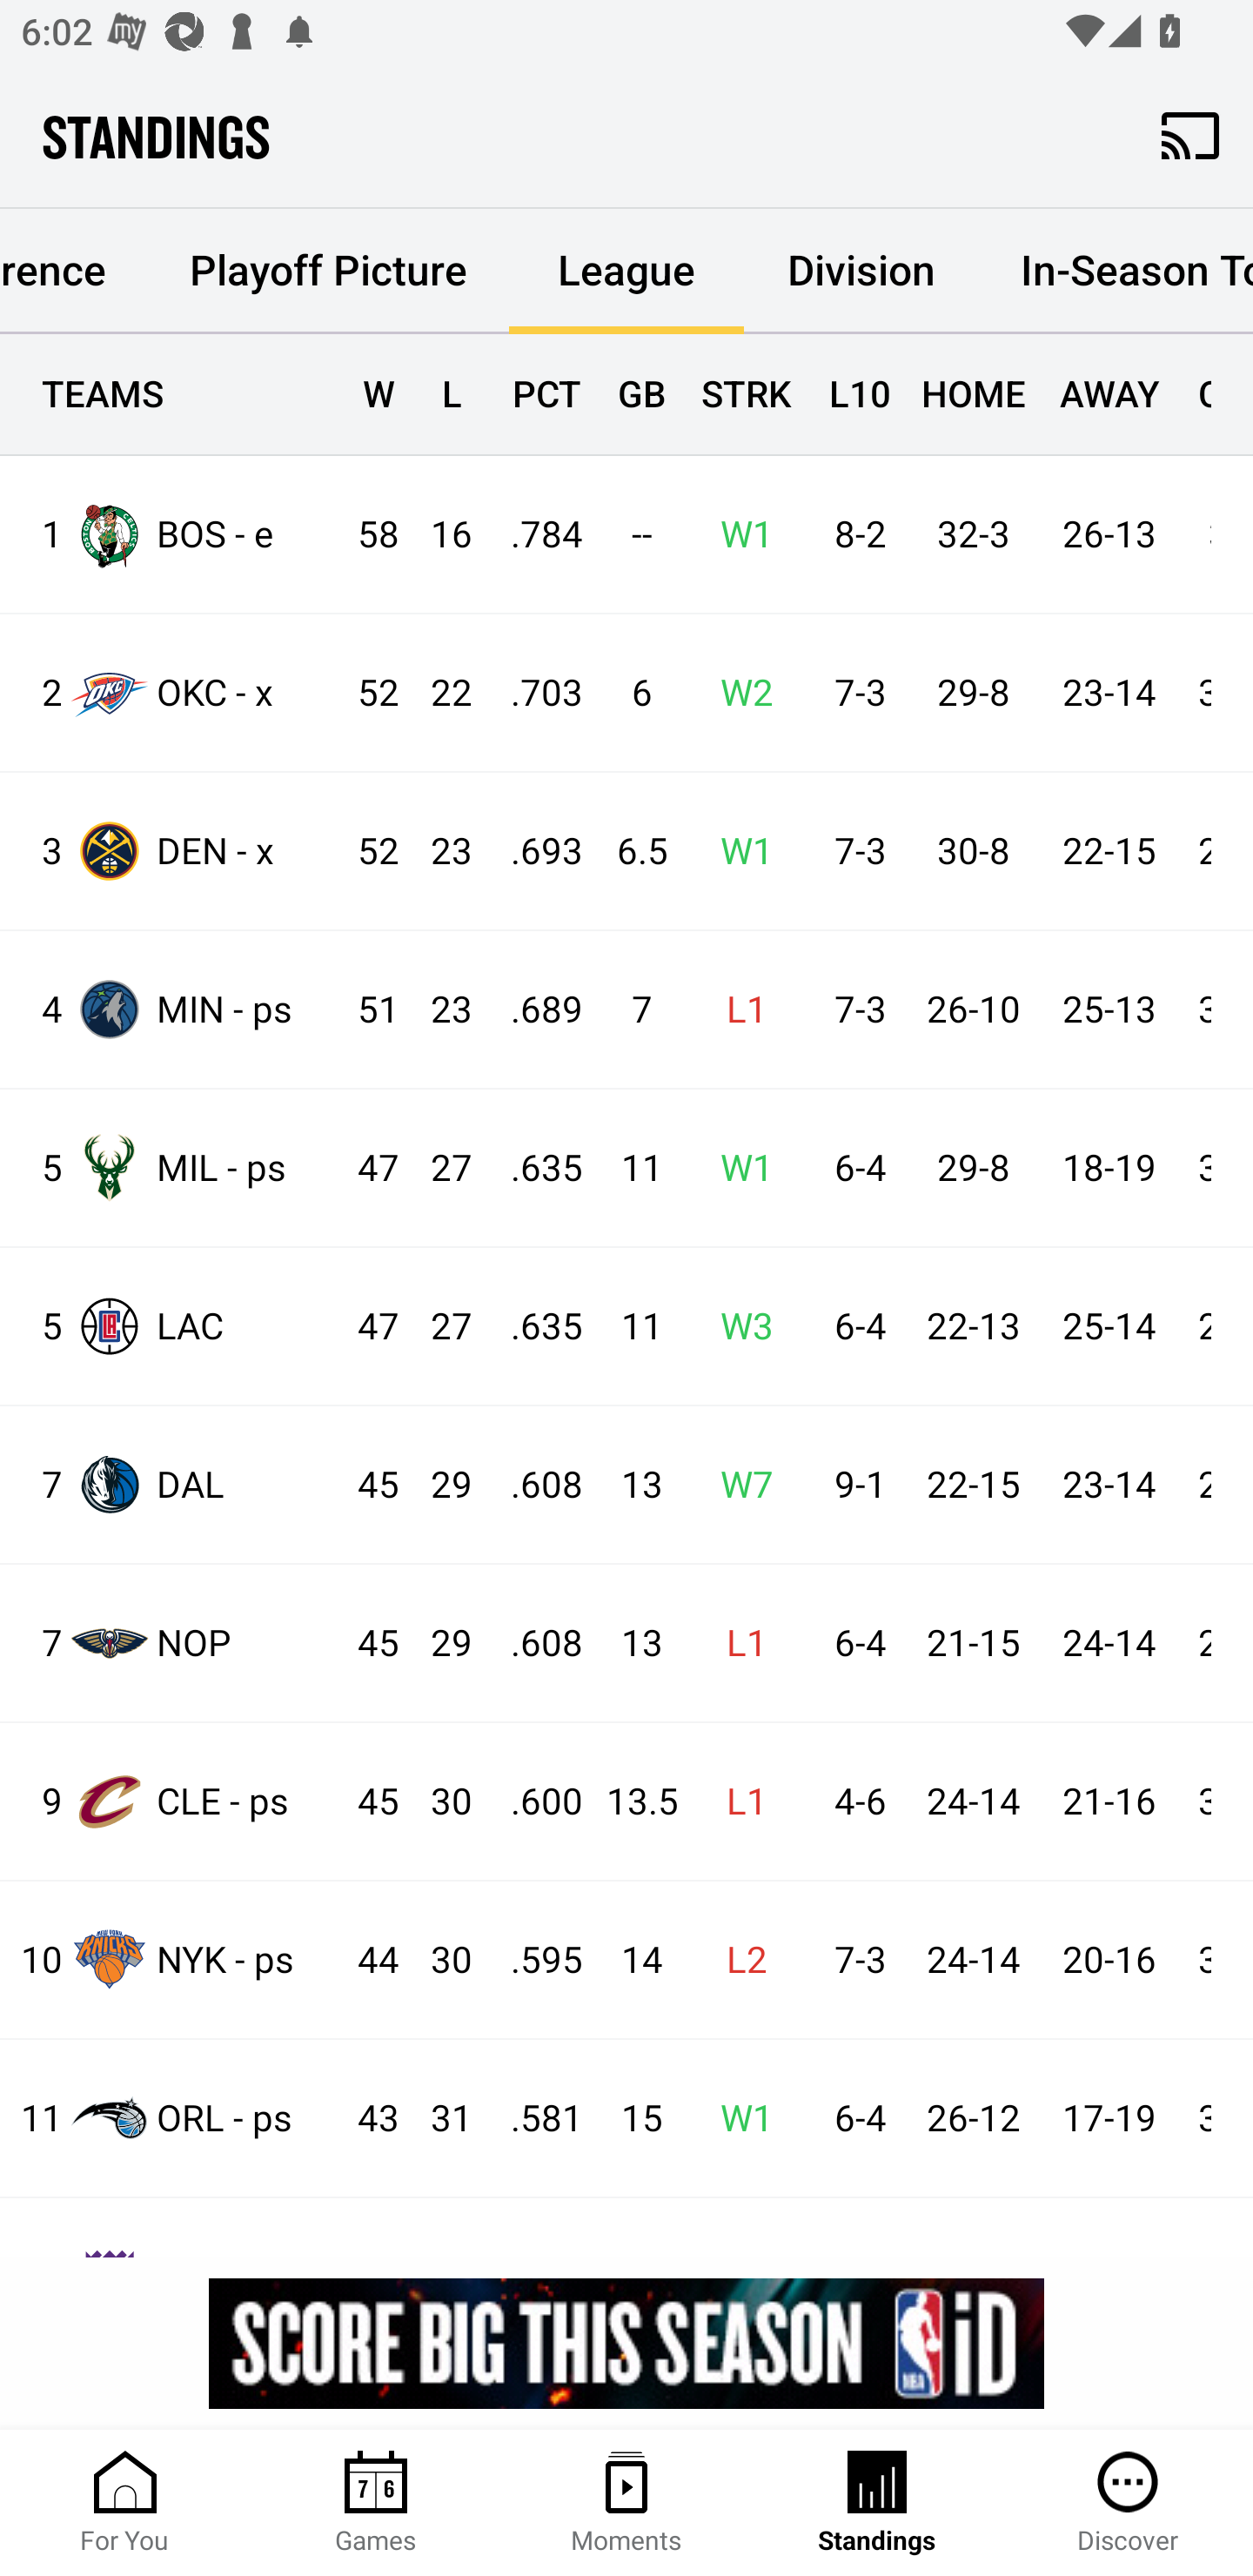 This screenshot has height=2576, width=1253. Describe the element at coordinates (973, 851) in the screenshot. I see `30-8` at that location.